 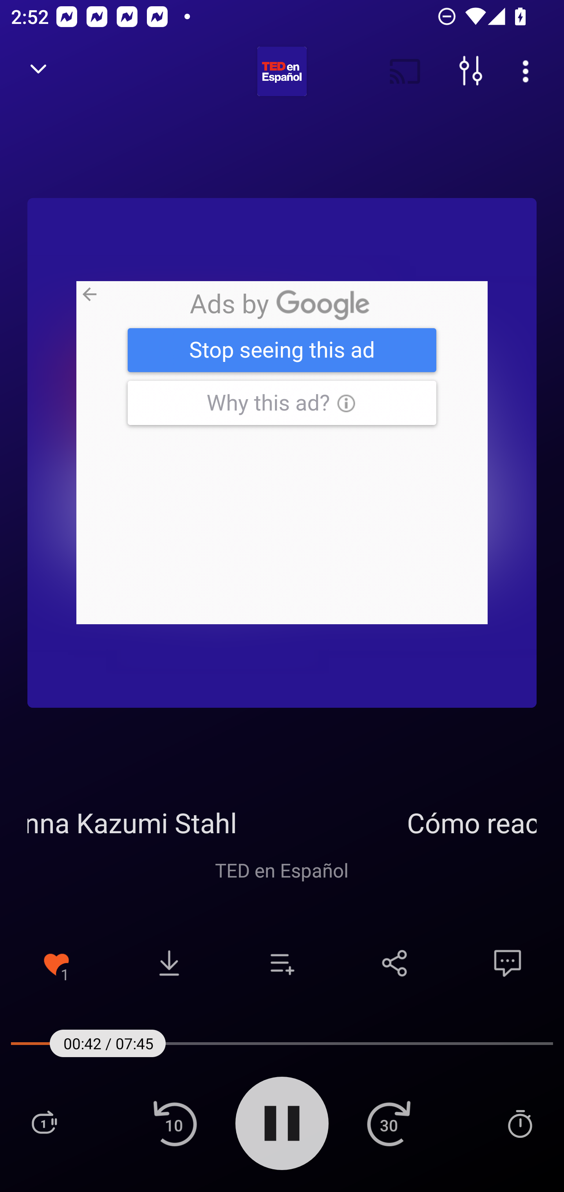 I want to click on Comments, so click(x=508, y=963).